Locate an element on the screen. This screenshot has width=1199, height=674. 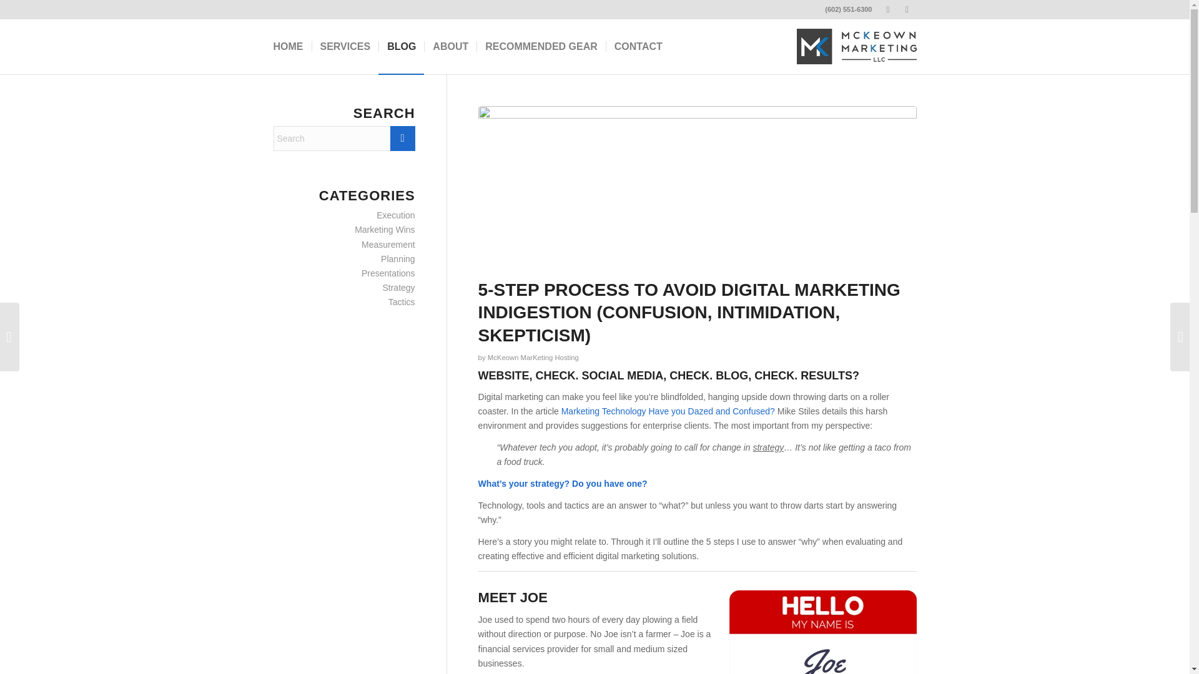
Marketing Wins is located at coordinates (385, 229).